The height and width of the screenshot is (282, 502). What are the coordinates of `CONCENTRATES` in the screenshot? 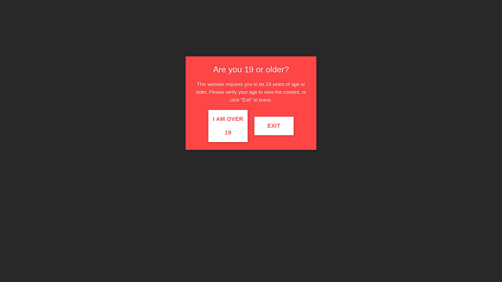 It's located at (193, 50).